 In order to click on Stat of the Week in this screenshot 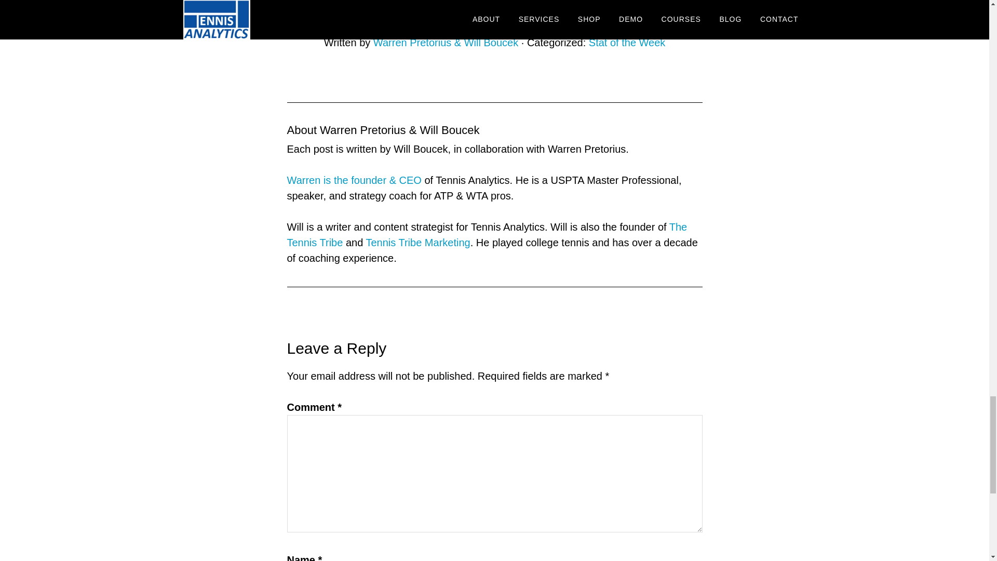, I will do `click(627, 43)`.